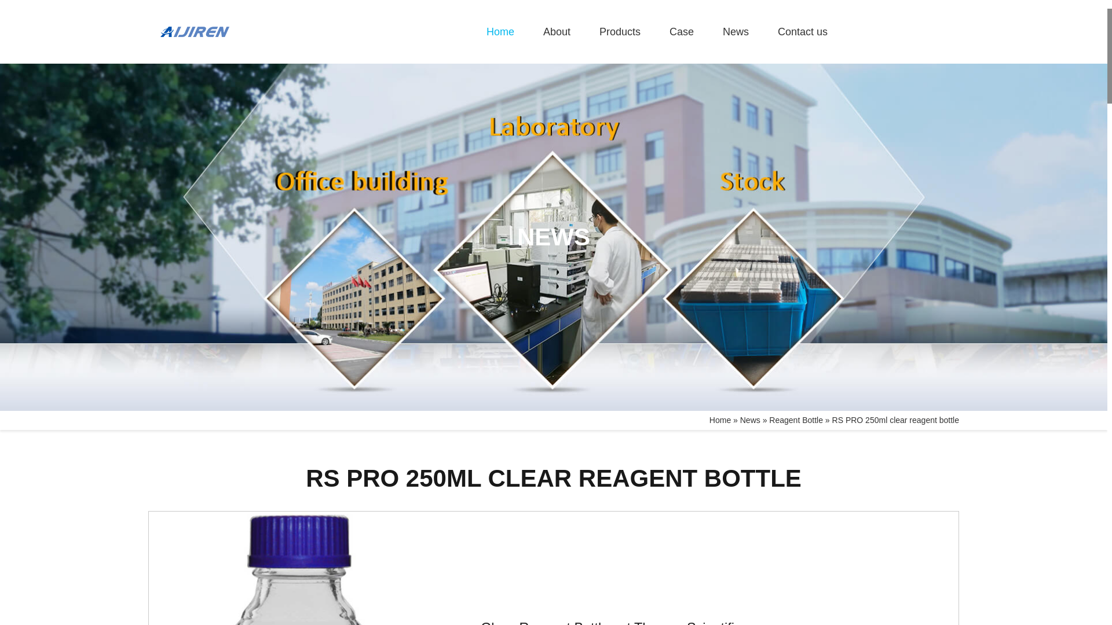 Image resolution: width=1112 pixels, height=625 pixels. What do you see at coordinates (802, 32) in the screenshot?
I see `Contact us` at bounding box center [802, 32].